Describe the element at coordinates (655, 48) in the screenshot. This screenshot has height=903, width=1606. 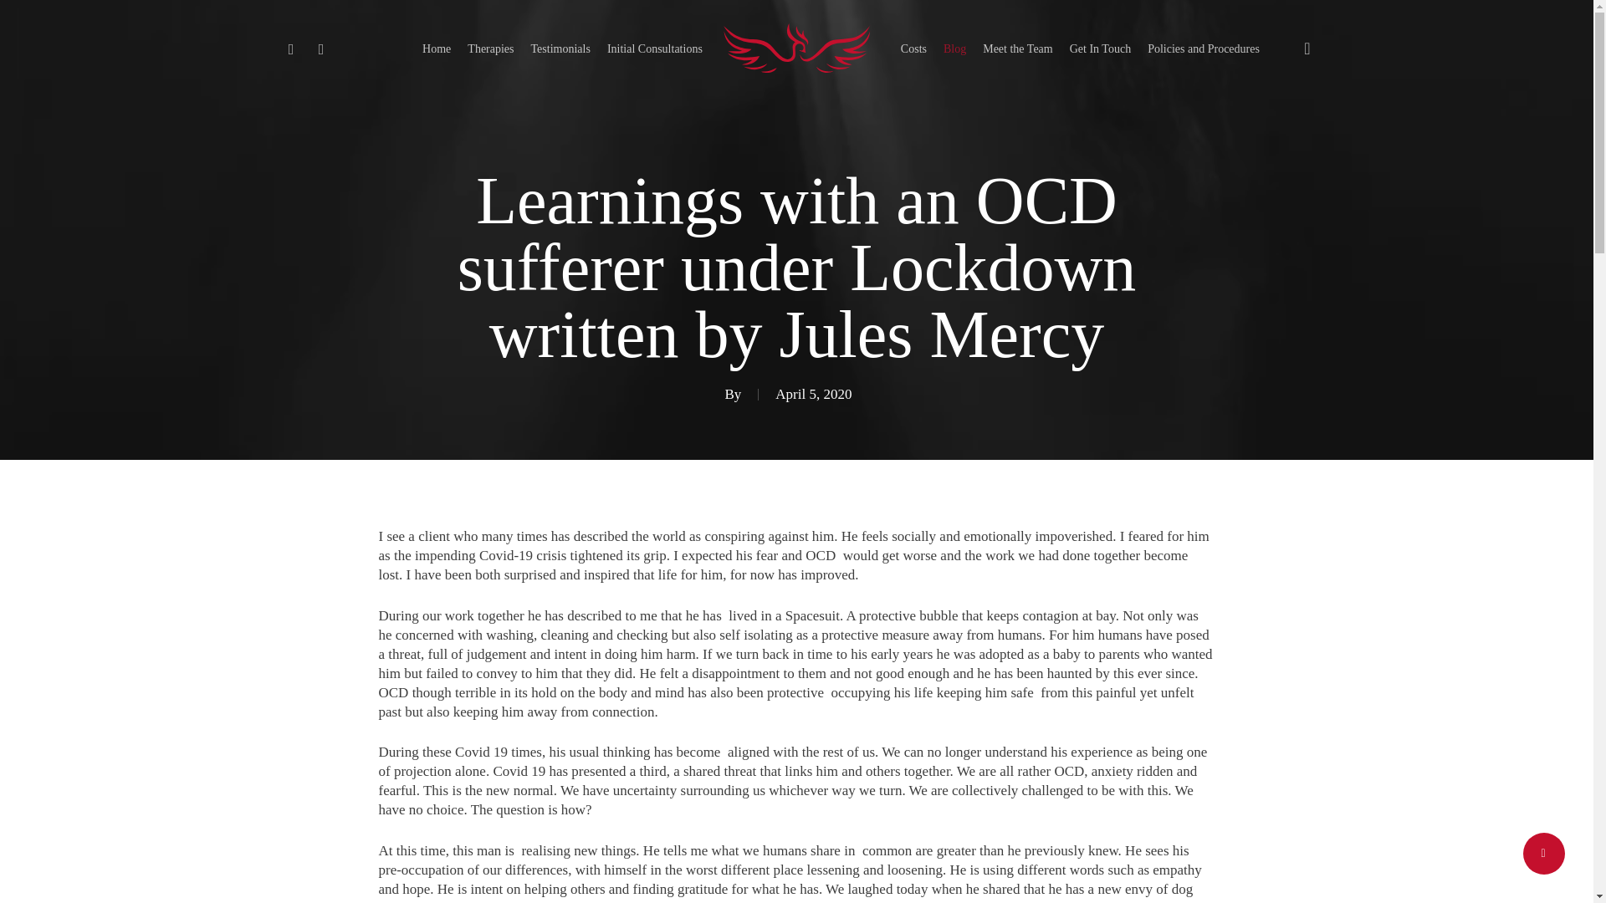
I see `Initial Consultations` at that location.